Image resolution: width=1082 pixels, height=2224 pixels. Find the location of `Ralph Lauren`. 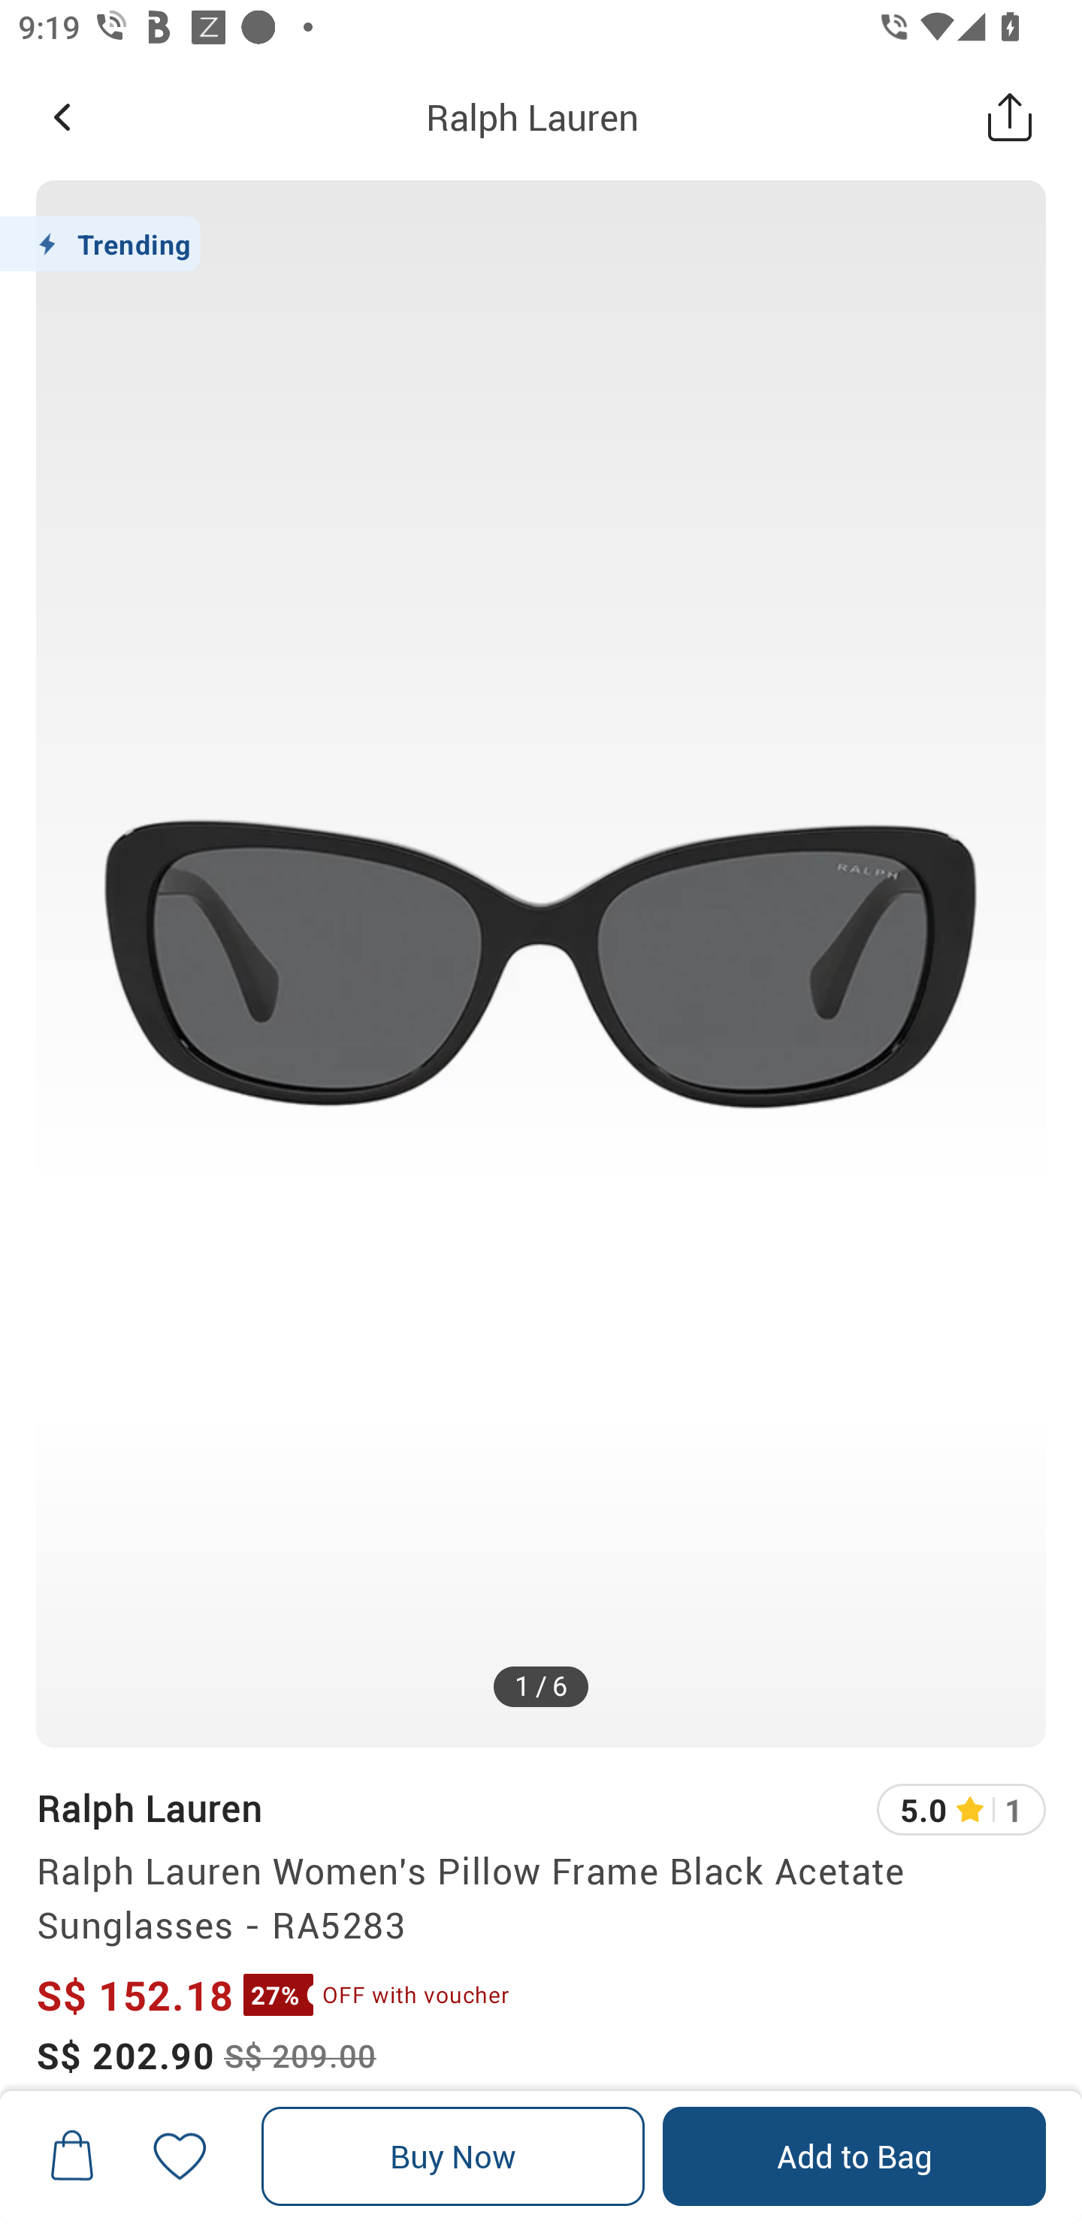

Ralph Lauren is located at coordinates (149, 1808).